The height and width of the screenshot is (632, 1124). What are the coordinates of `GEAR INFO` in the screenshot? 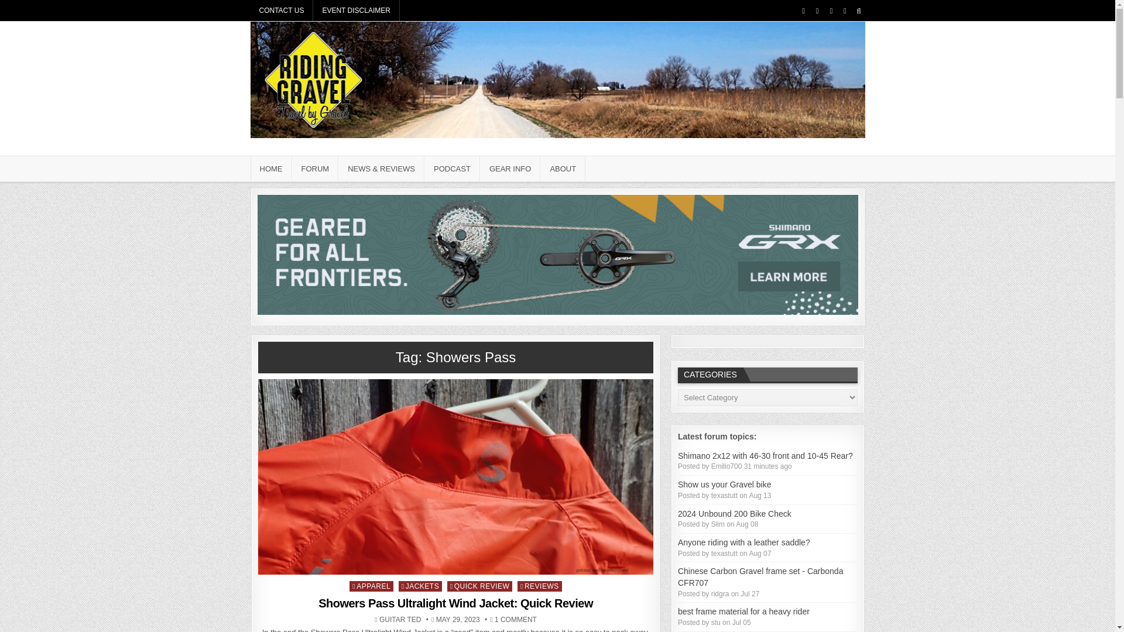 It's located at (510, 169).